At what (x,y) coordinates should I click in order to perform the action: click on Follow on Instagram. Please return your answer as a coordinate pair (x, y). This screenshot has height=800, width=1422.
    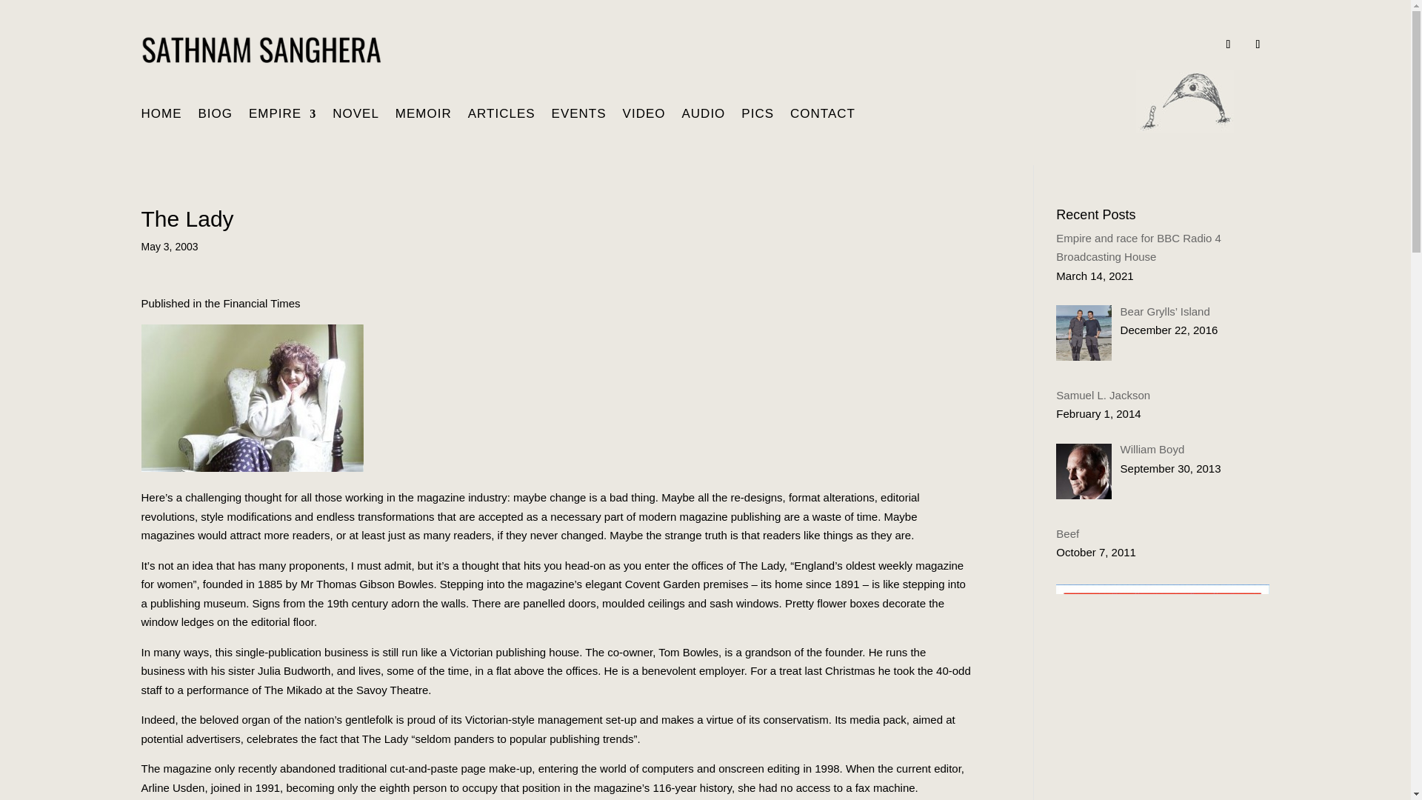
    Looking at the image, I should click on (1258, 44).